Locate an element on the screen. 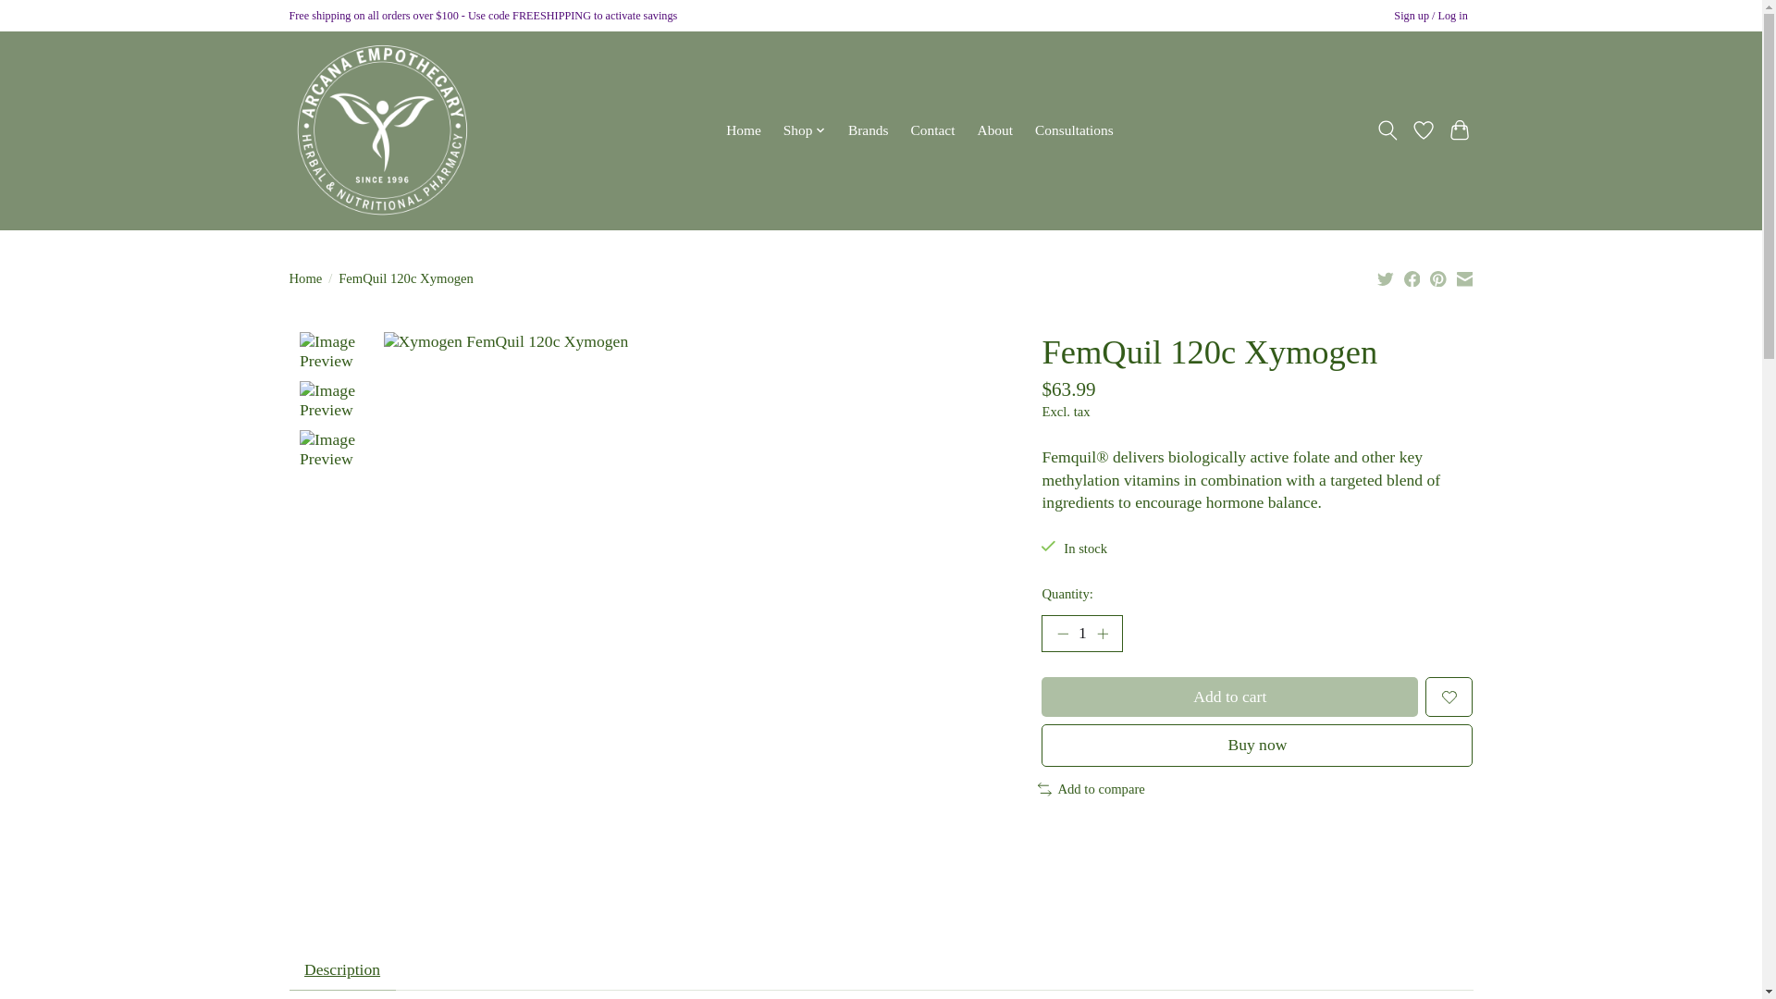 Image resolution: width=1776 pixels, height=999 pixels. Share on Facebook is located at coordinates (1412, 277).